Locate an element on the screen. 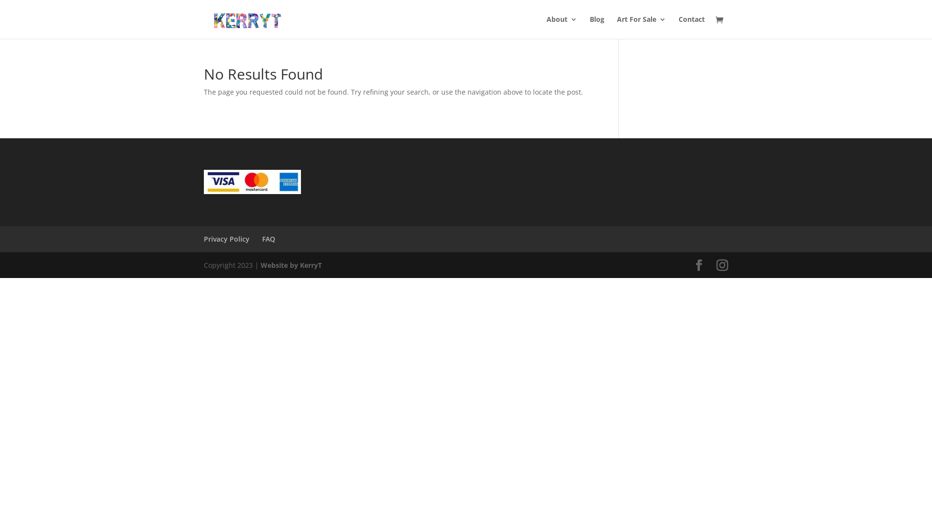 The width and height of the screenshot is (932, 524). Privacy Policy is located at coordinates (227, 239).